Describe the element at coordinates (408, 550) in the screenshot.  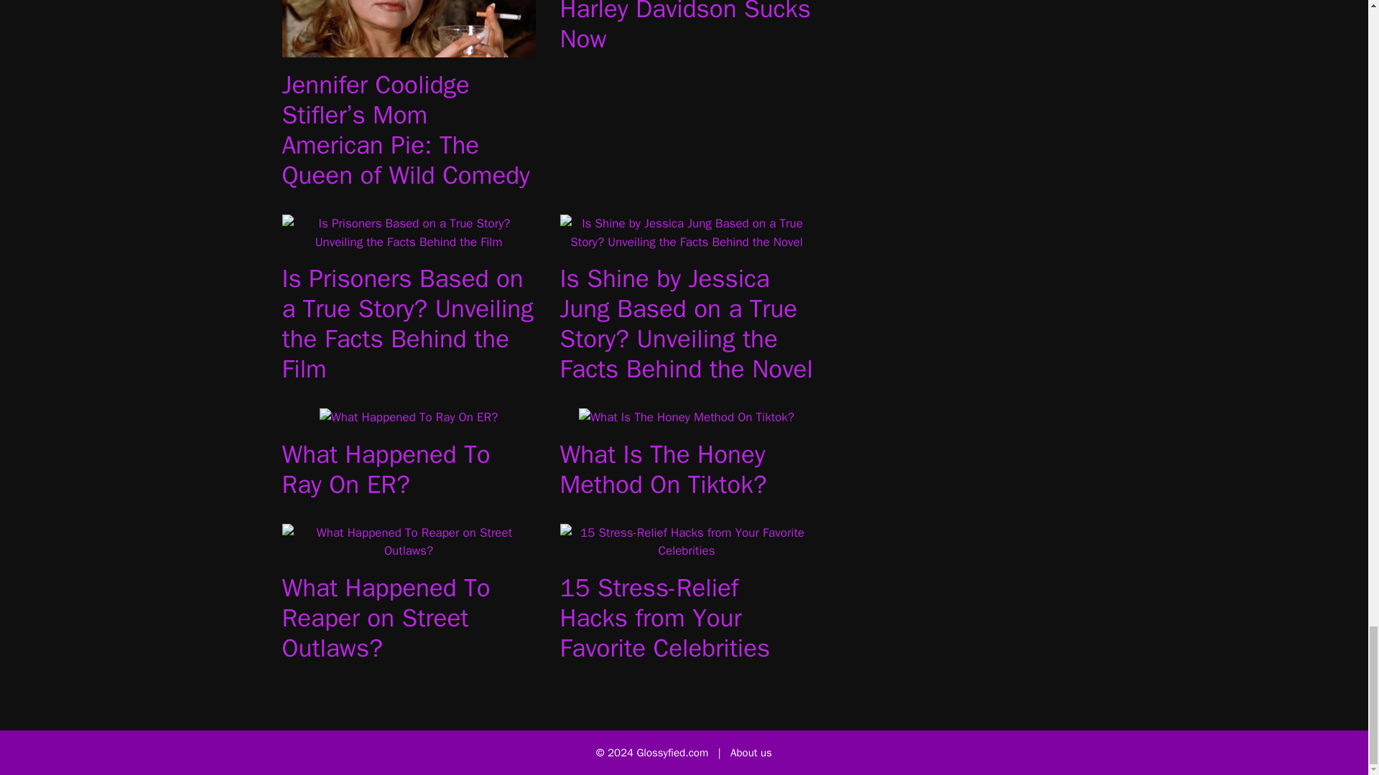
I see `What Happened To Reaper on Street Outlaws?` at that location.